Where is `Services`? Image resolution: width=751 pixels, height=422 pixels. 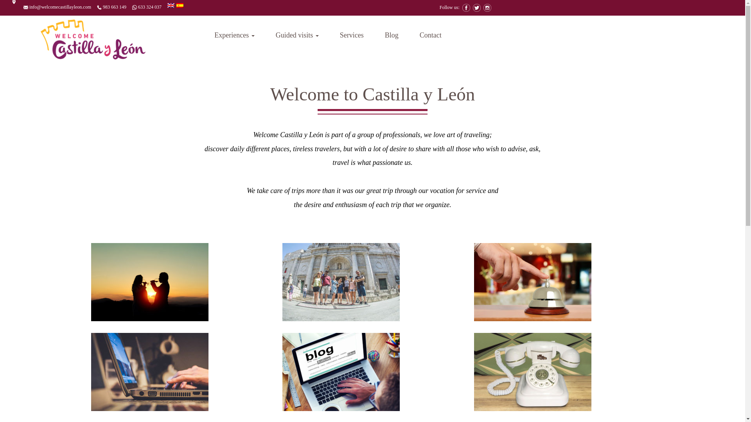 Services is located at coordinates (352, 36).